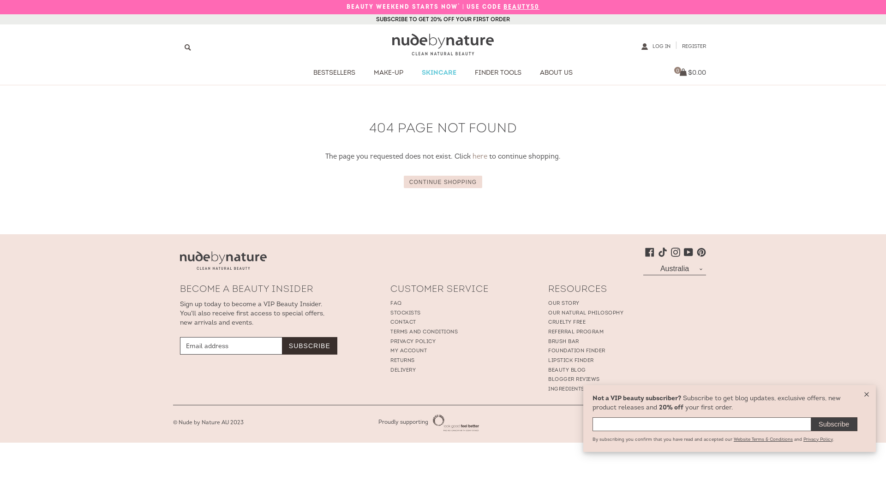  I want to click on REFERRAL PROGRAM, so click(576, 332).